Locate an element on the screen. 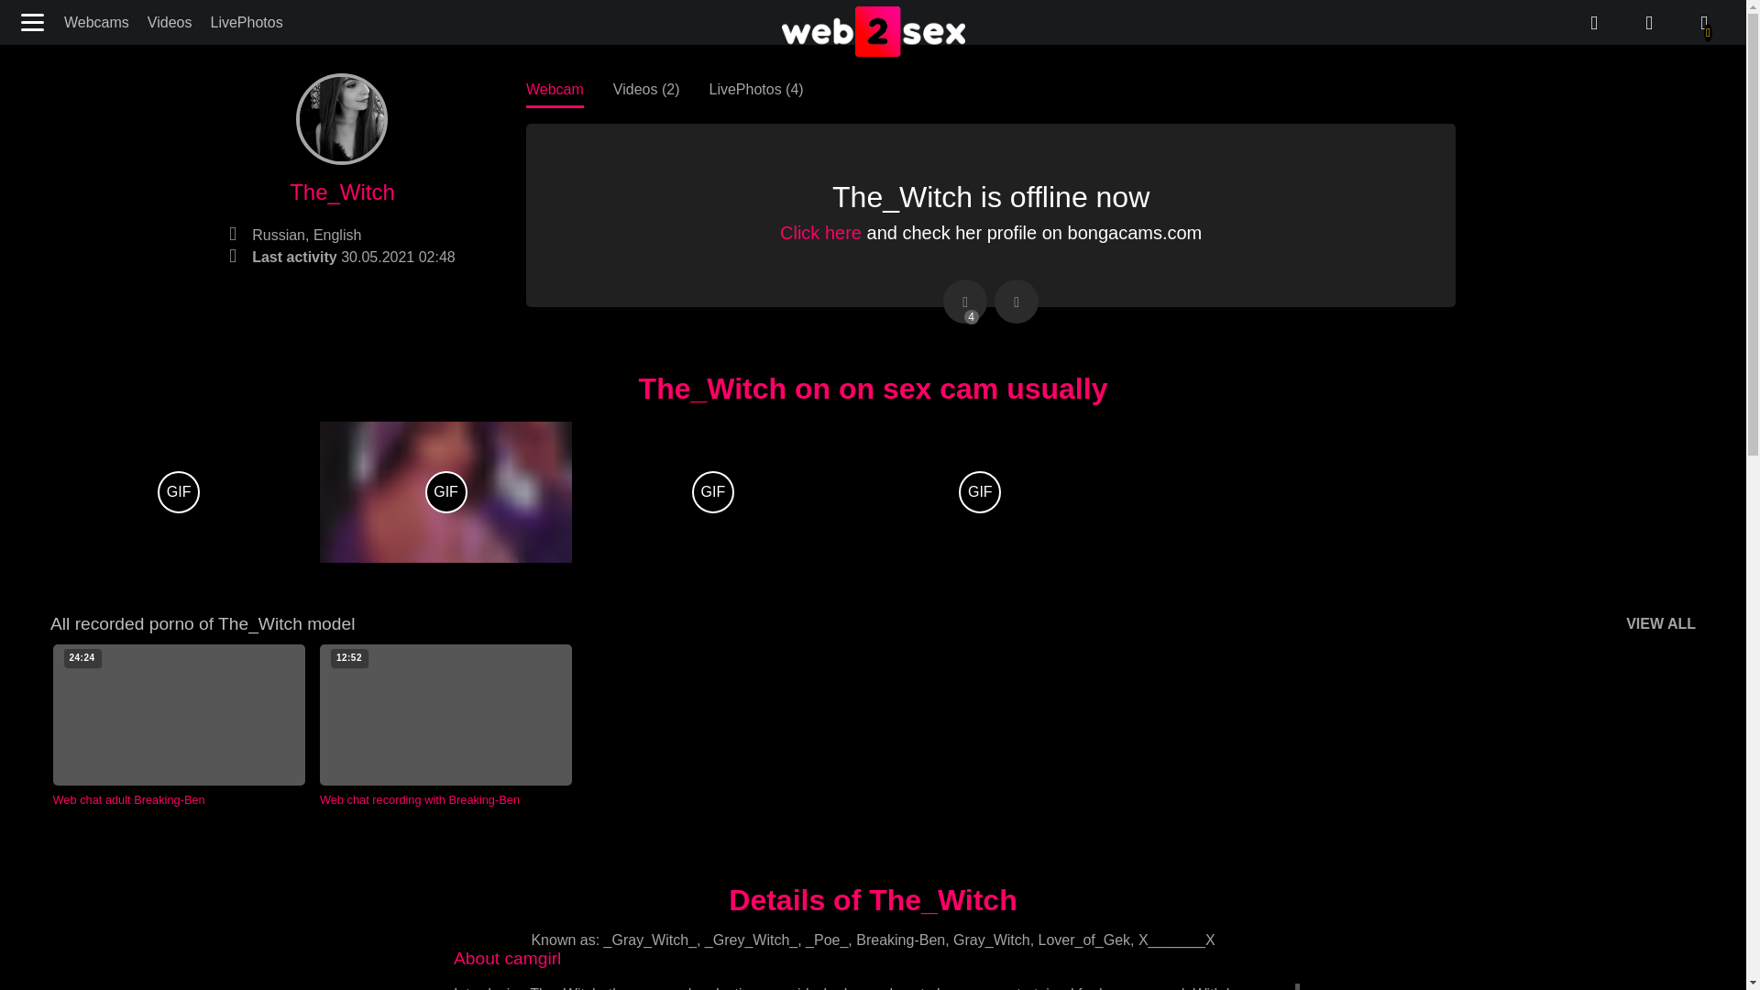  VIEW ALL is located at coordinates (1661, 623).